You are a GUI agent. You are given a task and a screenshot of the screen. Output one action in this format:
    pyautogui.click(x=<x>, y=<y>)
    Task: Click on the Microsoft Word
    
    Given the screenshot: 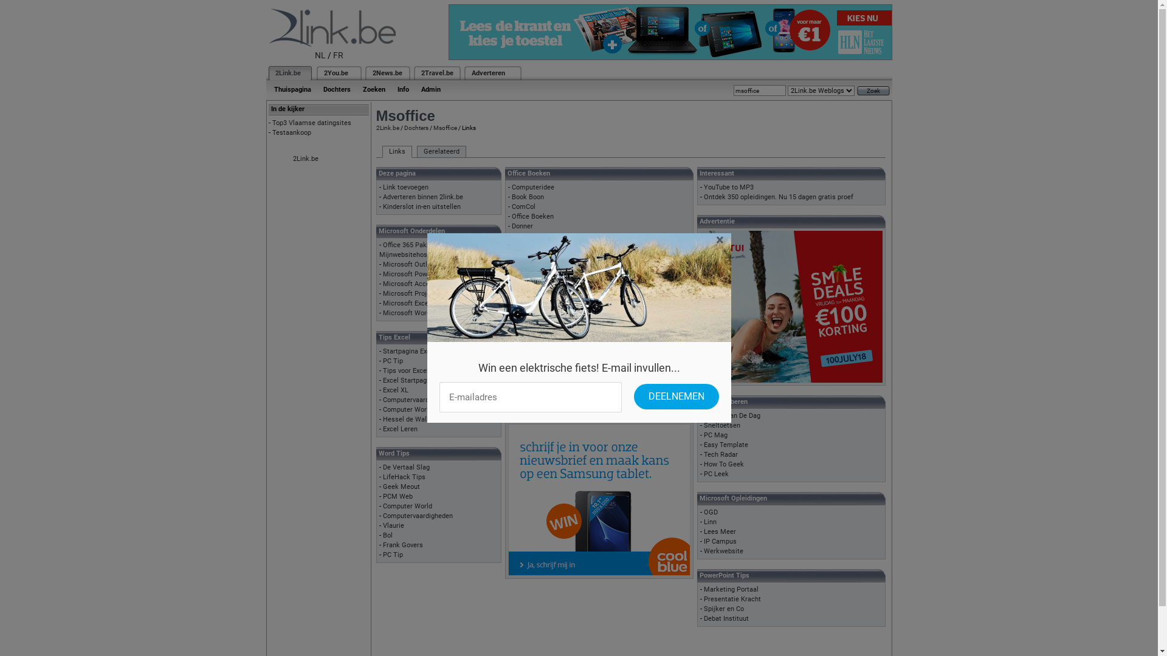 What is the action you would take?
    pyautogui.click(x=407, y=313)
    